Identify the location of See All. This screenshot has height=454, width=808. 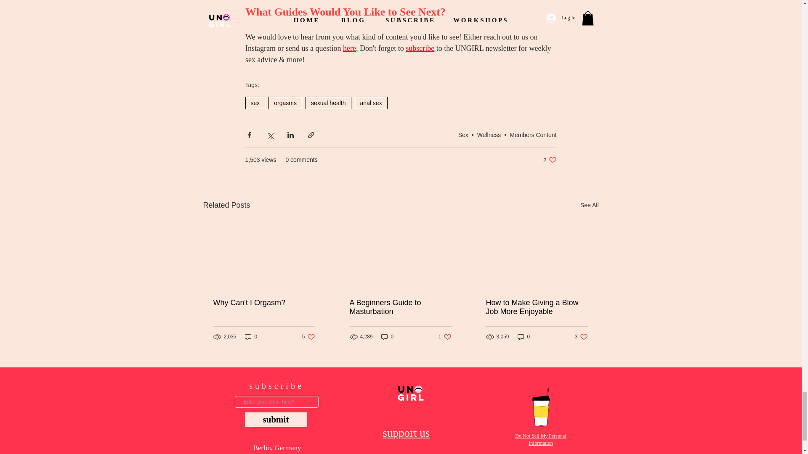
(589, 205).